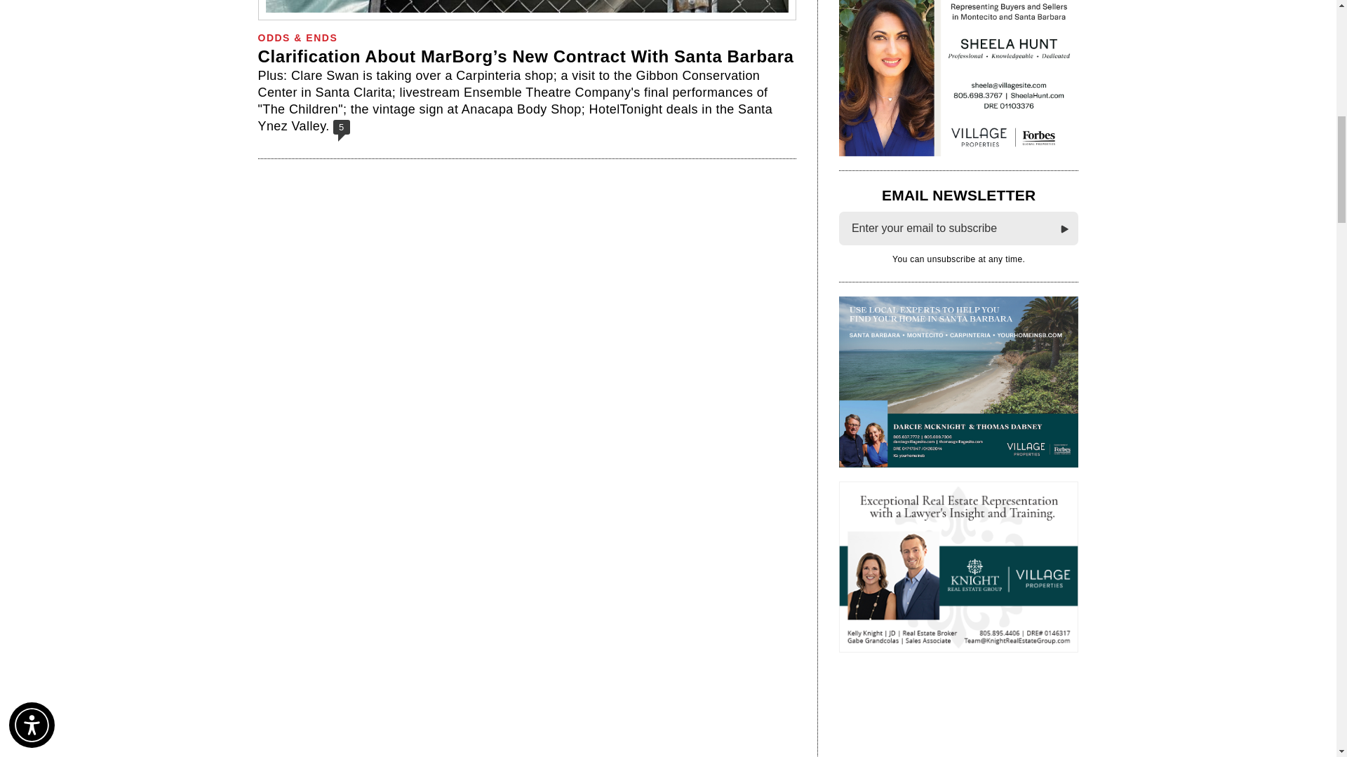 This screenshot has width=1347, height=757. Describe the element at coordinates (958, 566) in the screenshot. I see `Knight Real Estate Group` at that location.